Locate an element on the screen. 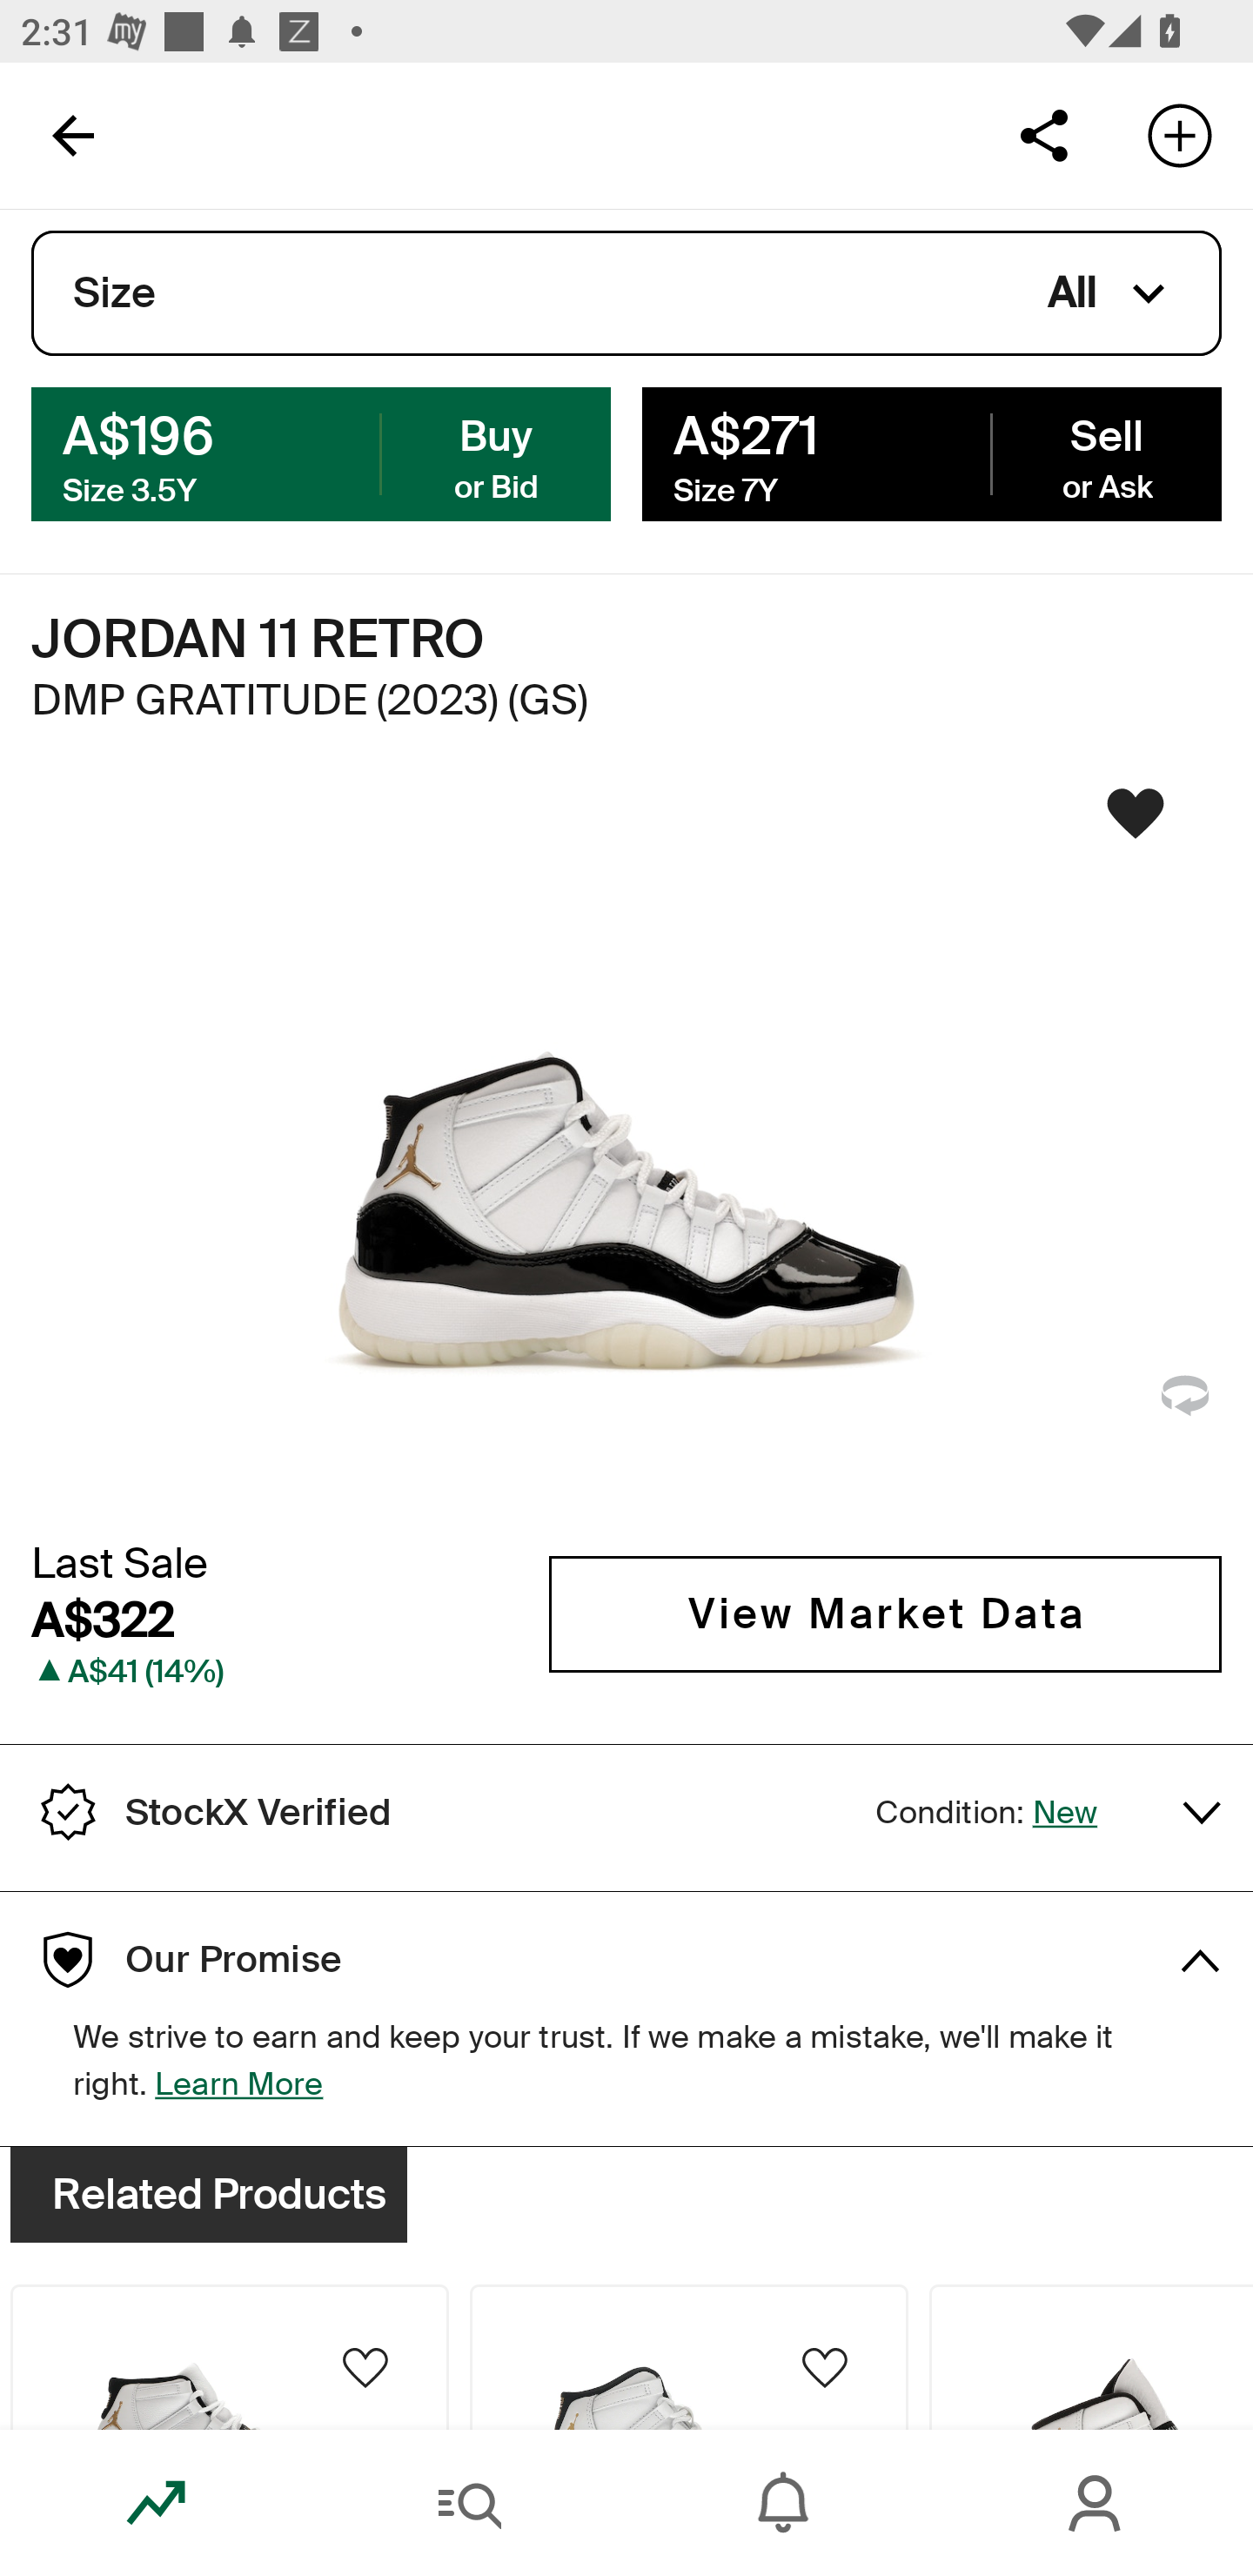  Add is located at coordinates (1180, 134).